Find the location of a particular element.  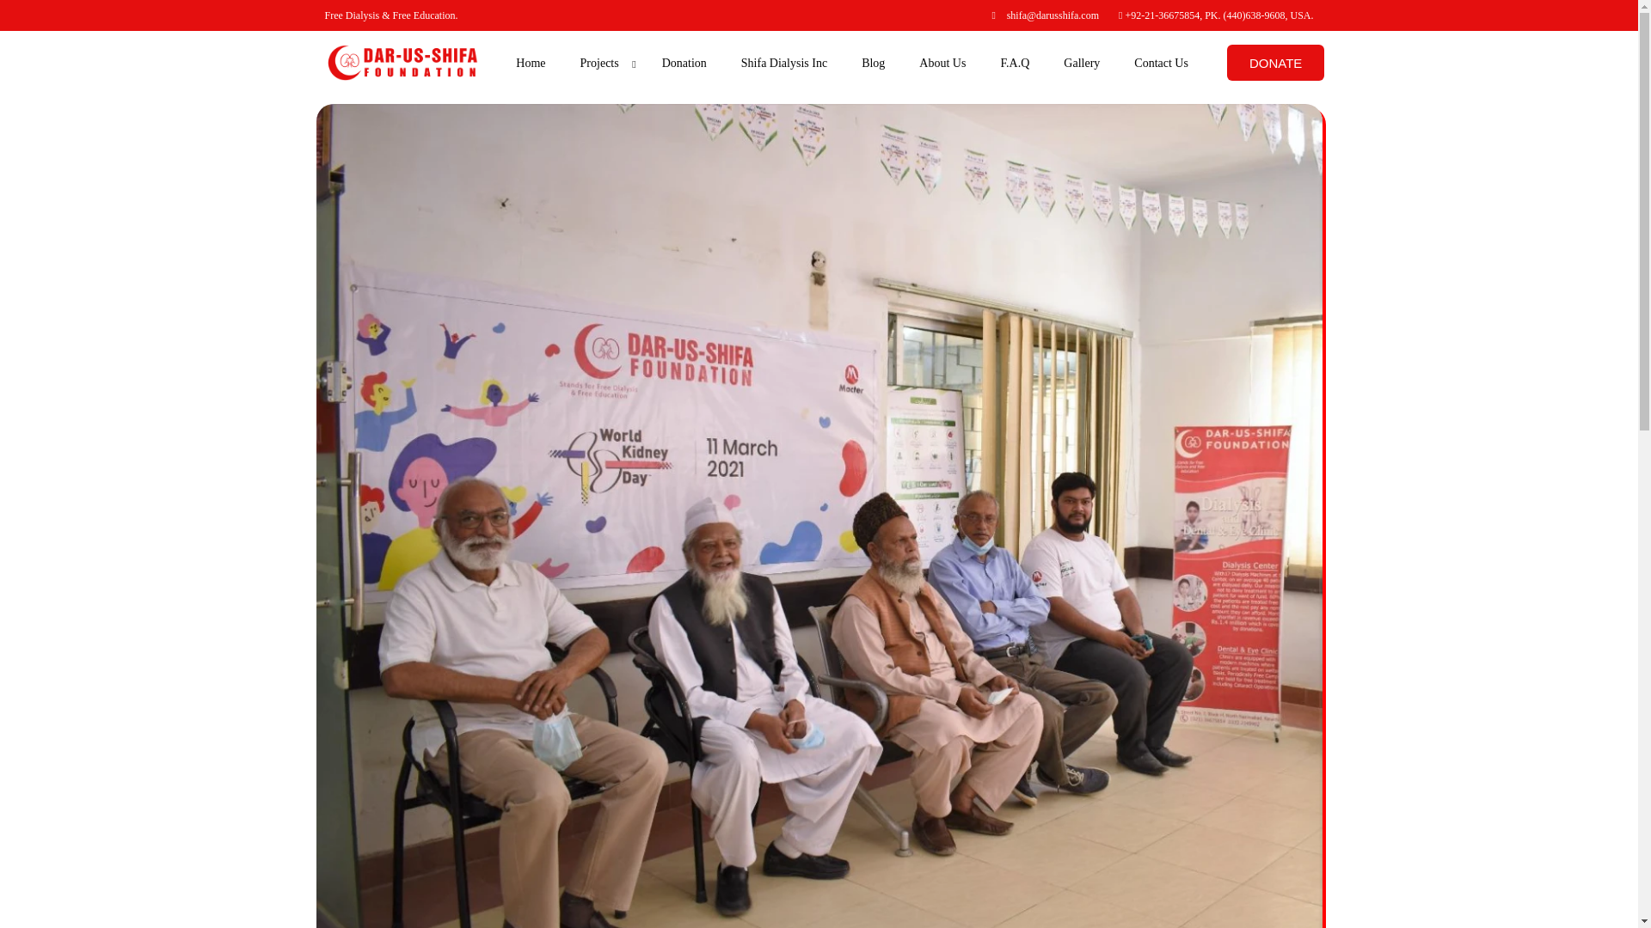

Blog is located at coordinates (872, 63).